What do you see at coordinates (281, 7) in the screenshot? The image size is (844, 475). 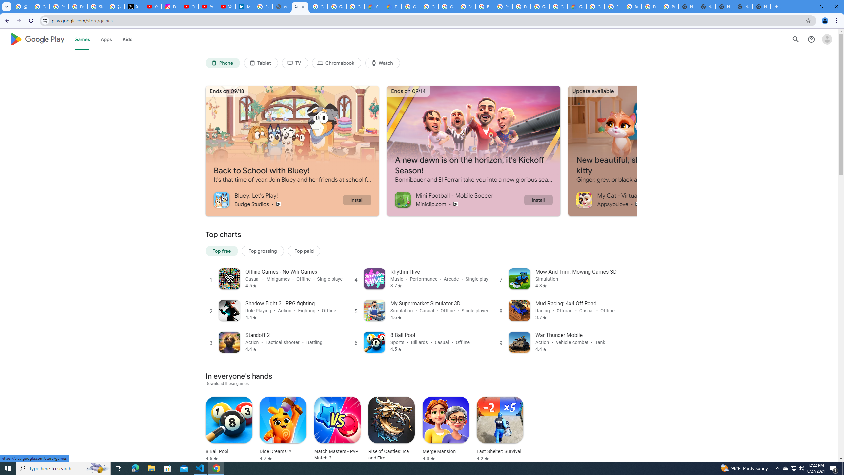 I see `google_privacy_policy_en.pdf` at bounding box center [281, 7].